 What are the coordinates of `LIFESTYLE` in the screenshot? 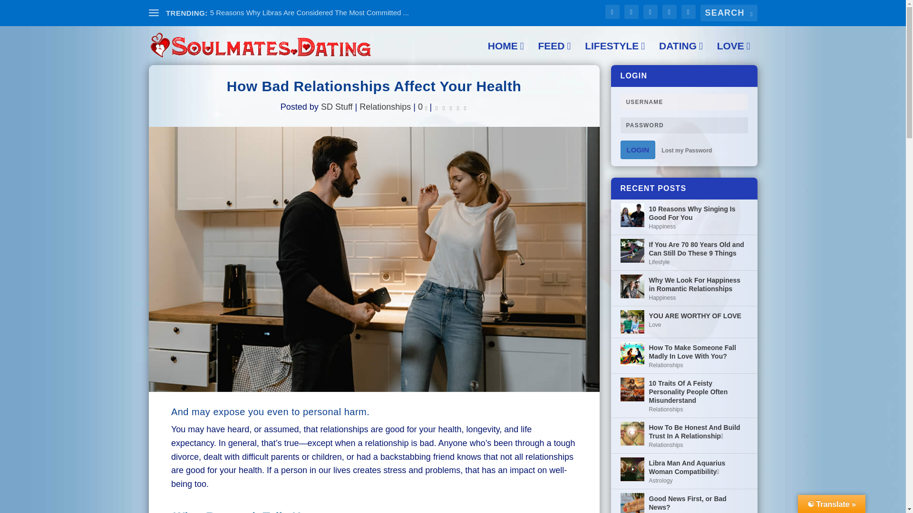 It's located at (614, 53).